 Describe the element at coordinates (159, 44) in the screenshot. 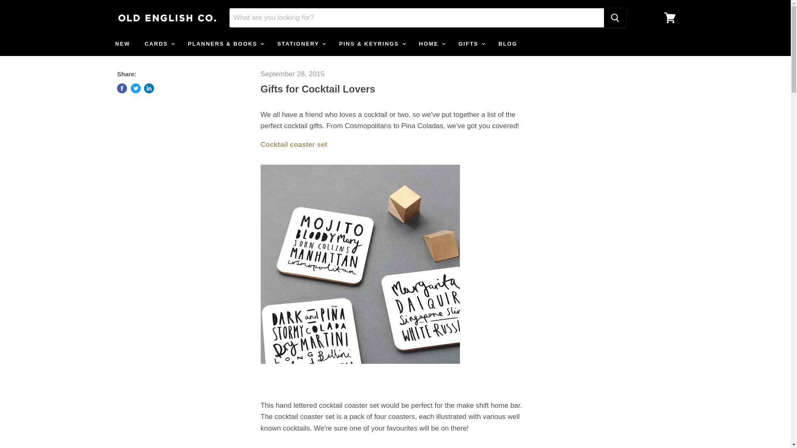

I see `CARDS` at that location.